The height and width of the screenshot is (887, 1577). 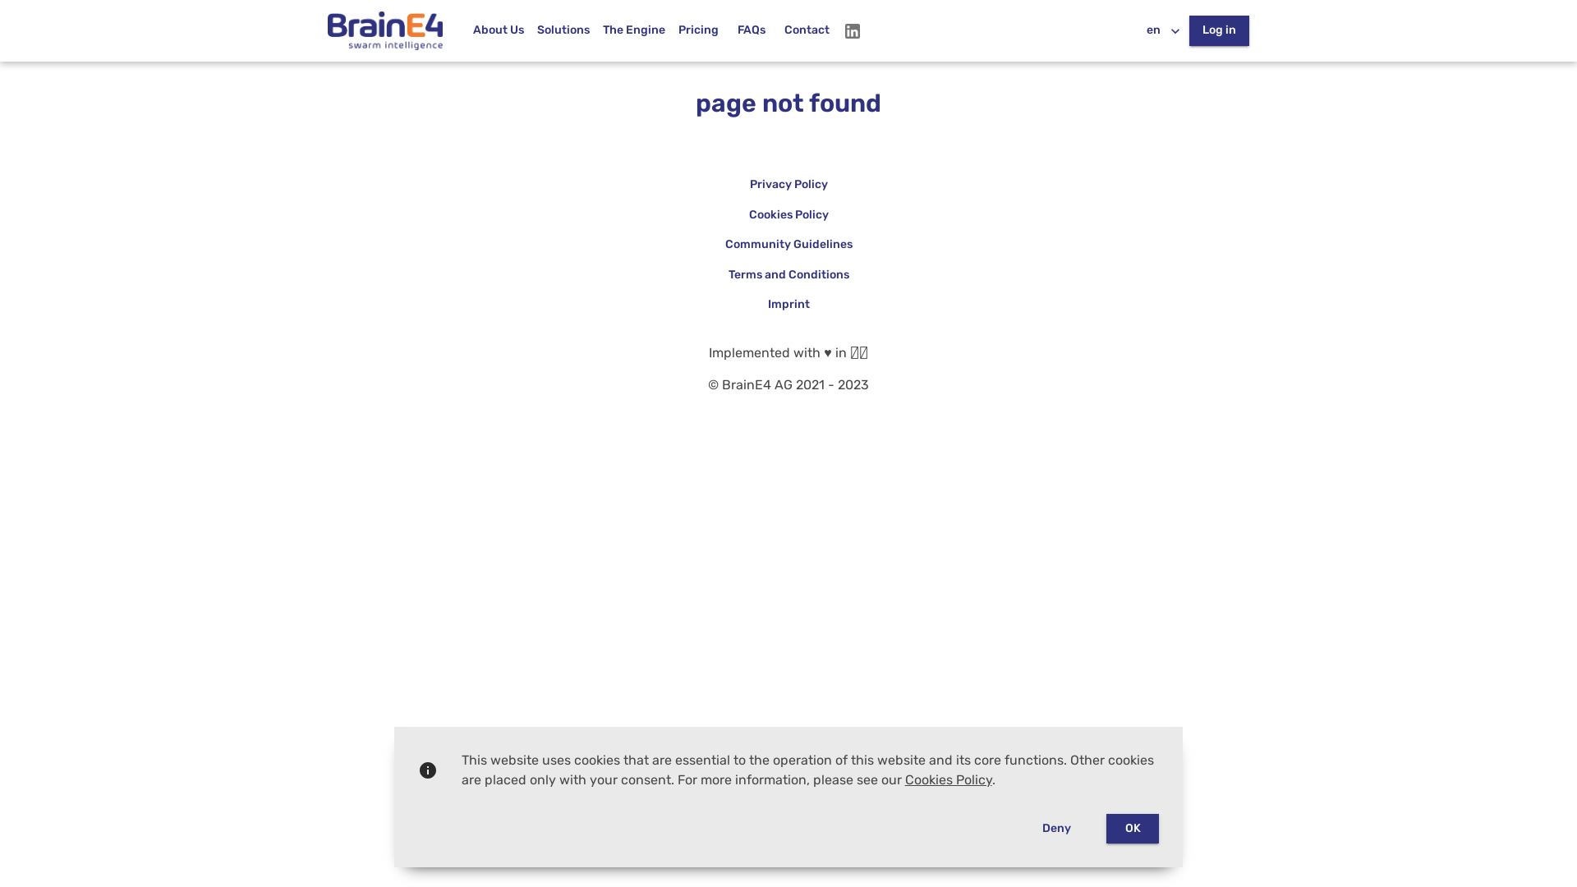 I want to click on The Engine, so click(x=634, y=31).